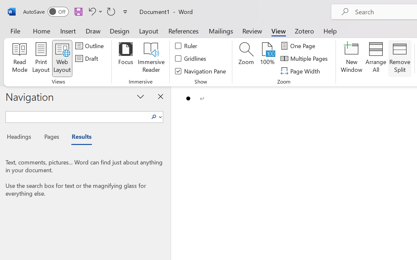 This screenshot has height=260, width=417. I want to click on Zoom..., so click(246, 58).